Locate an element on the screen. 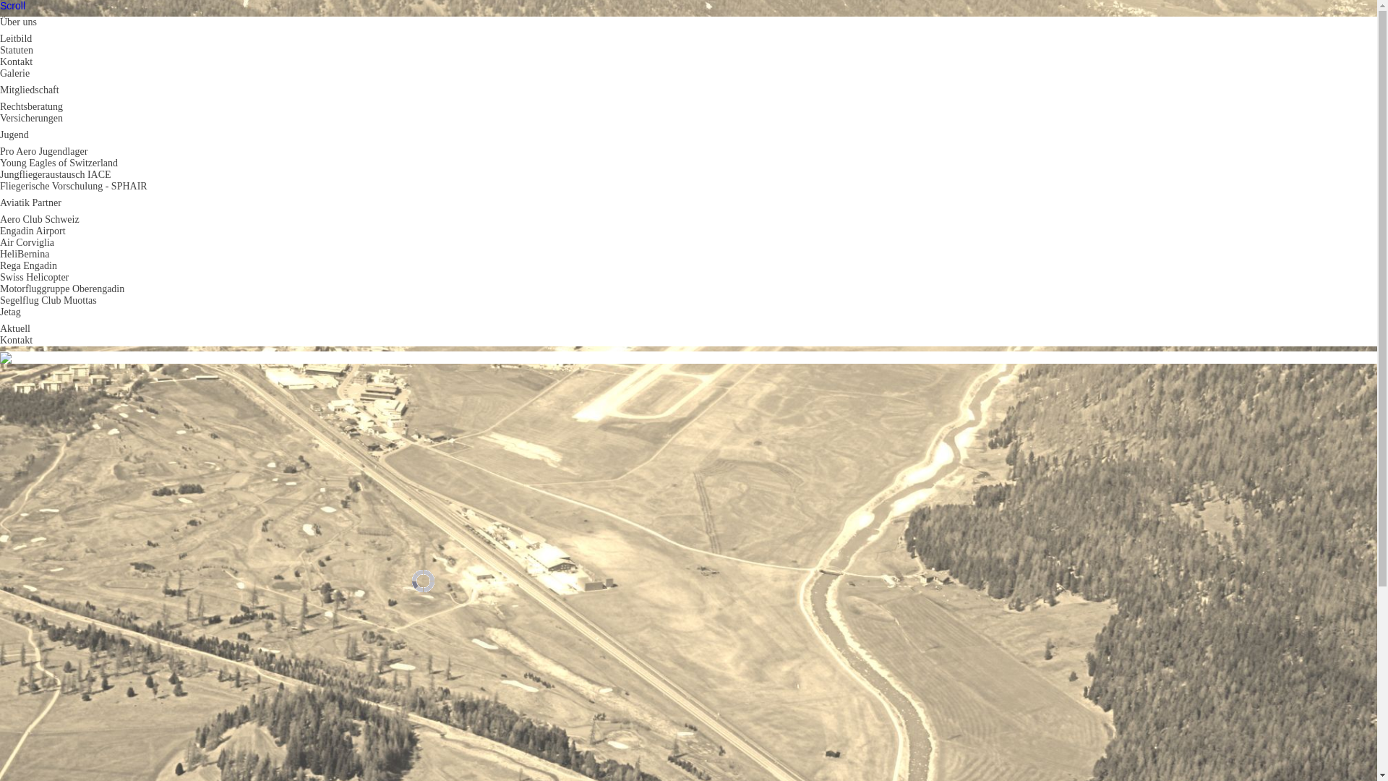  Statuten is located at coordinates (17, 51).